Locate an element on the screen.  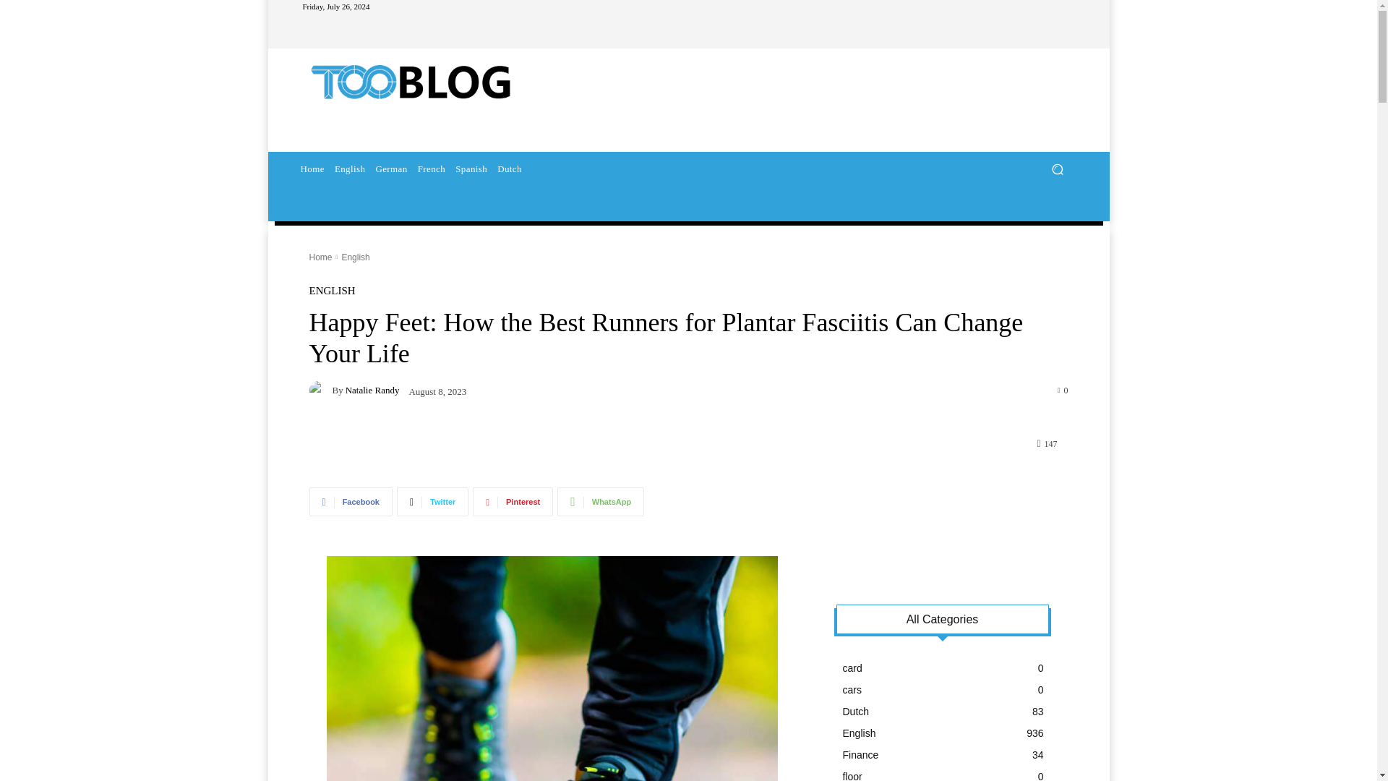
Dutch is located at coordinates (510, 169).